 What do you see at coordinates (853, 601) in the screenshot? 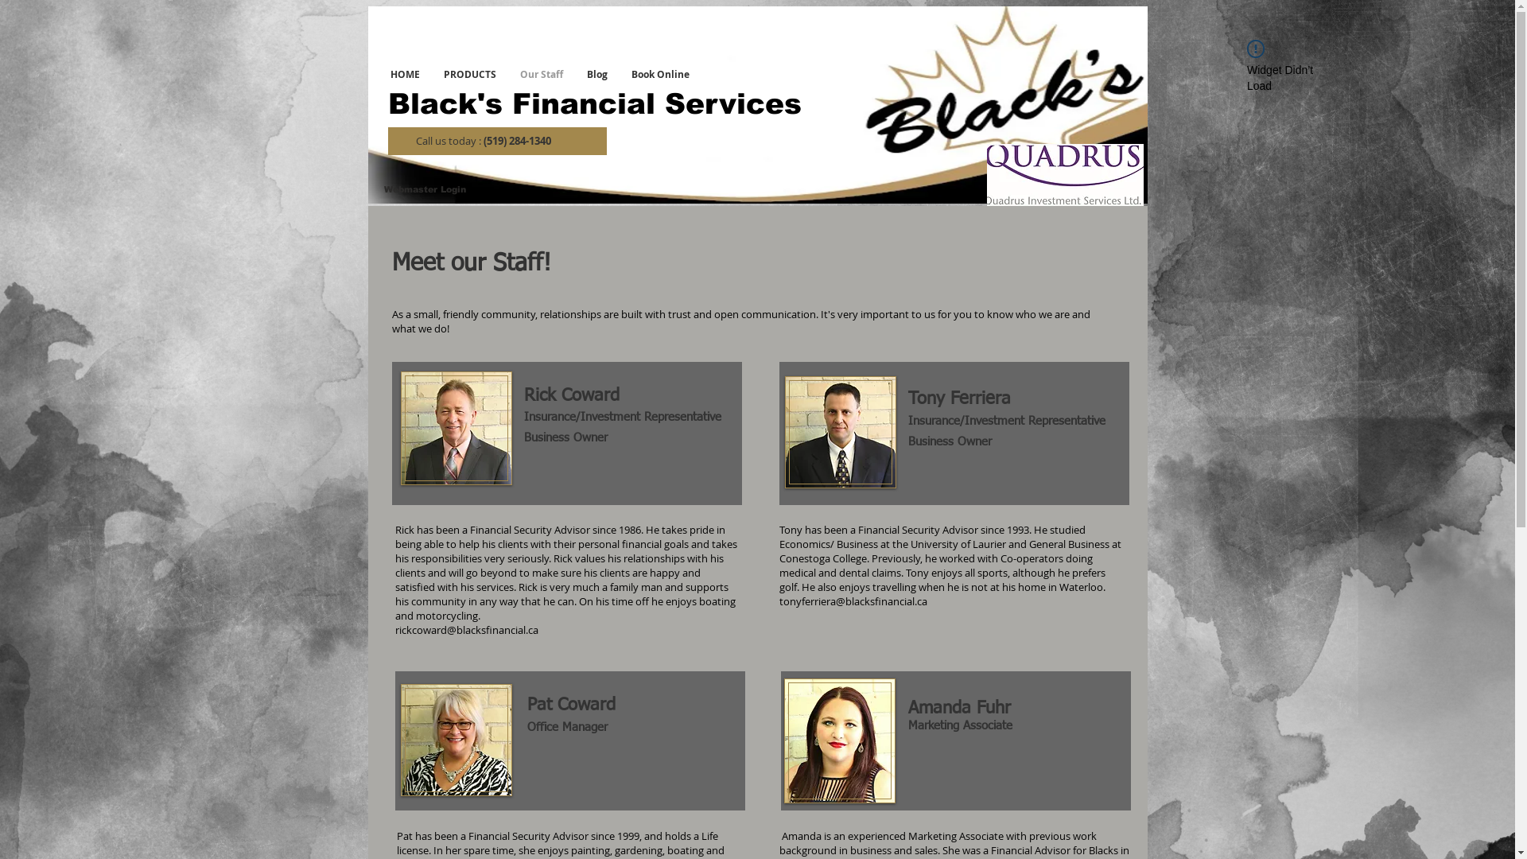
I see `tonyferriera@blacksfinancial.ca` at bounding box center [853, 601].